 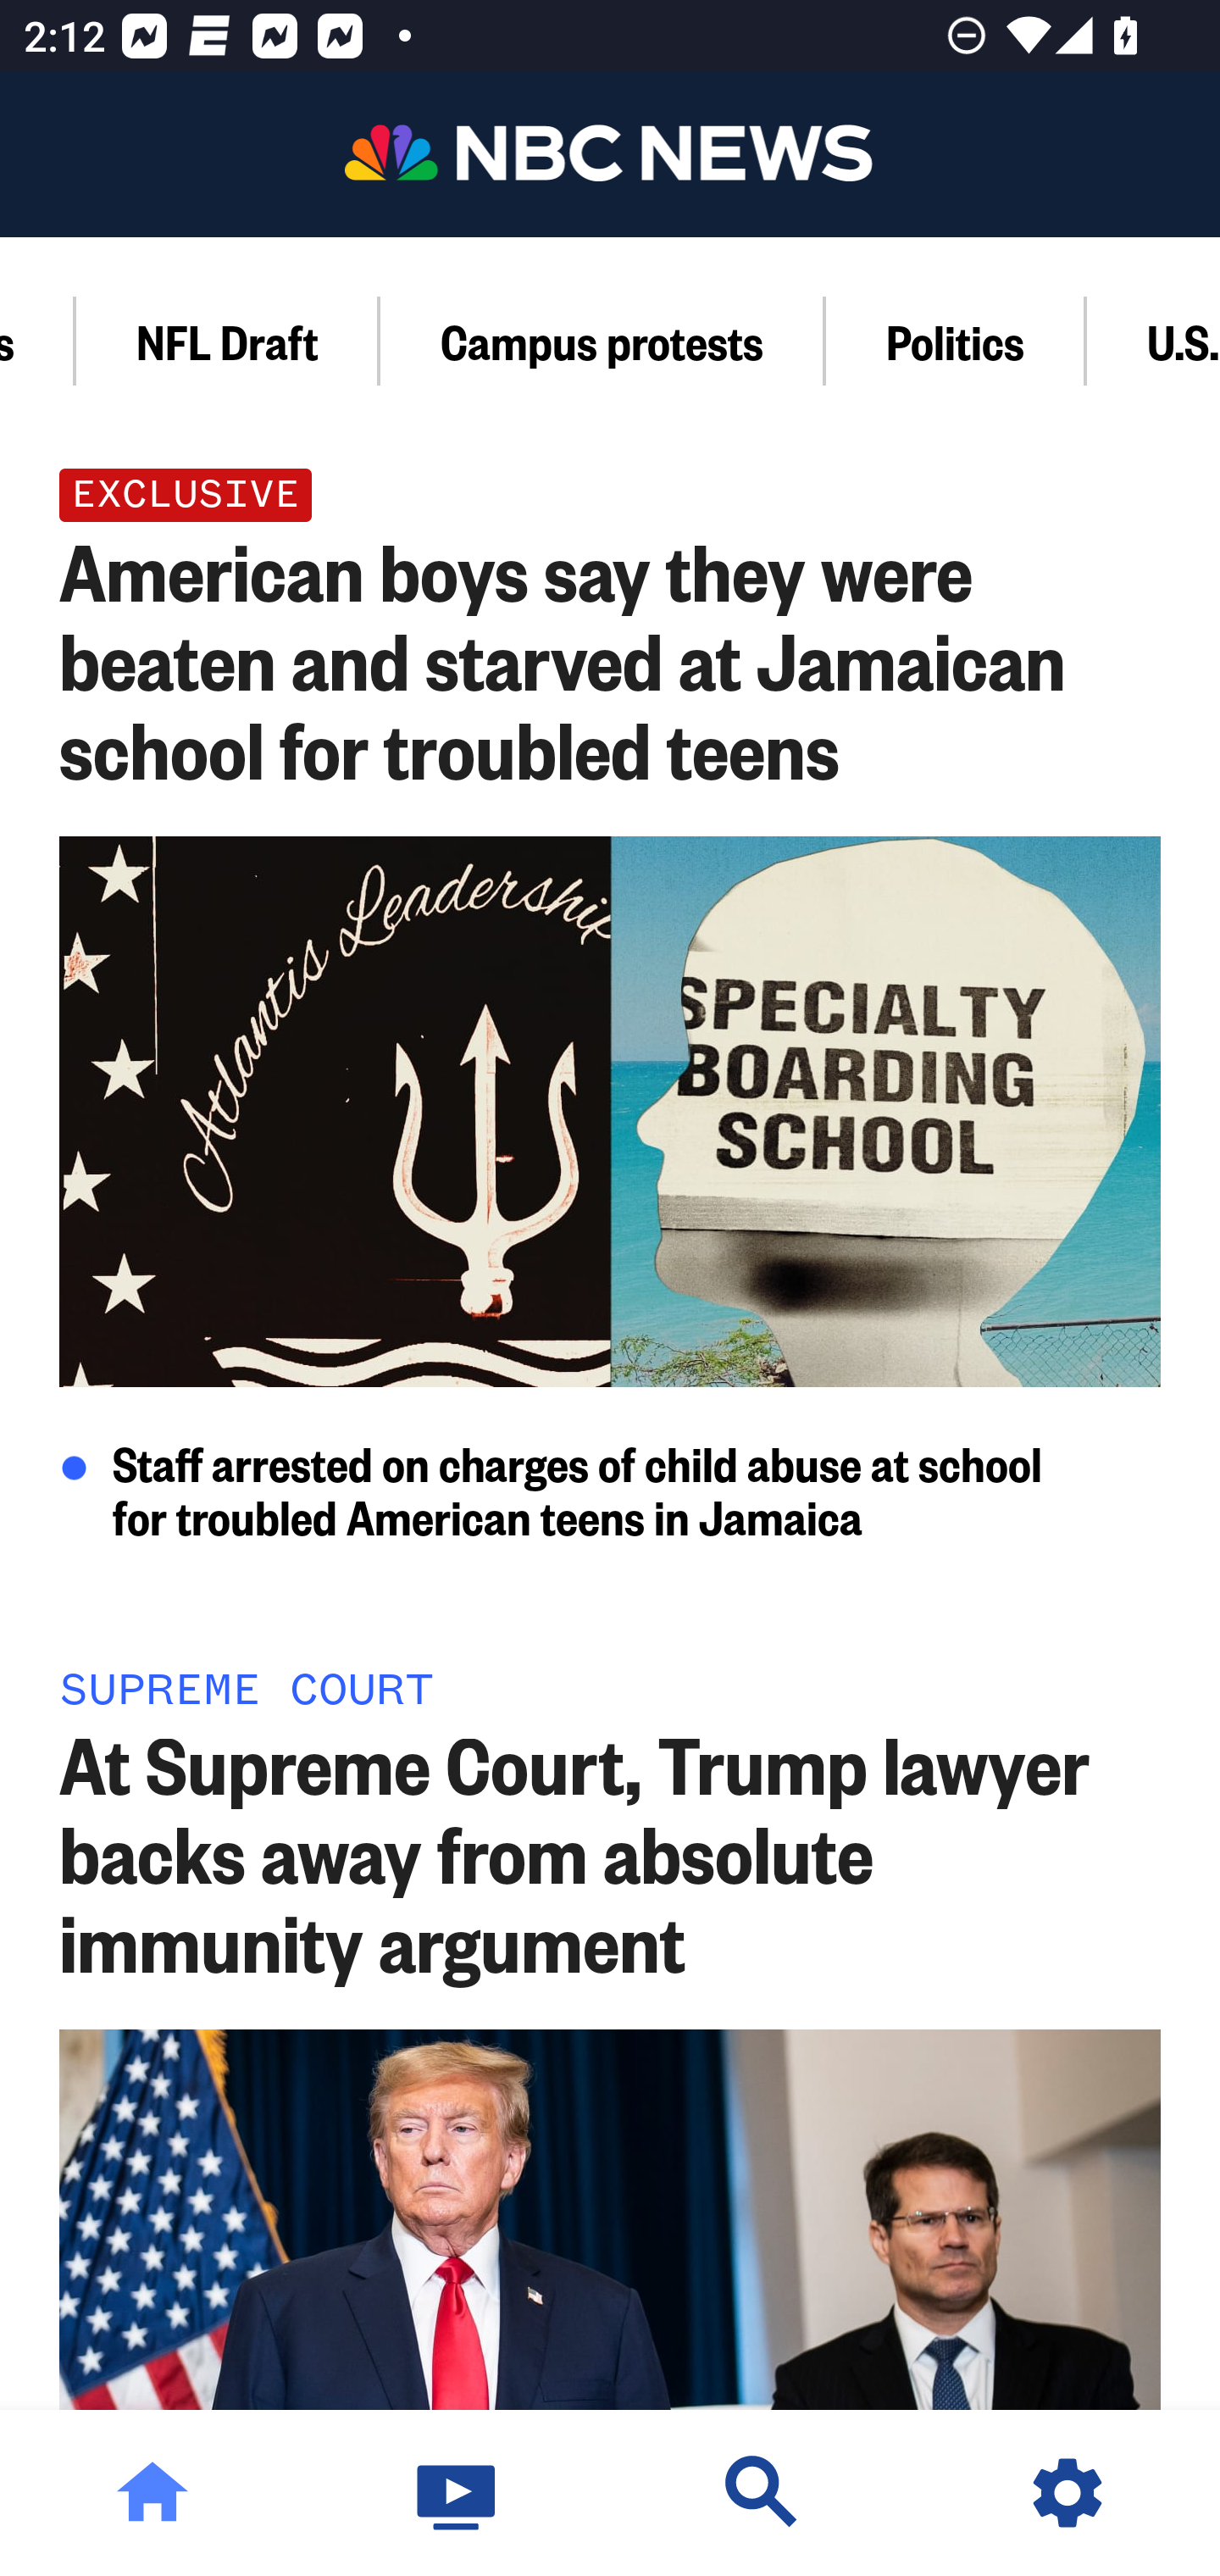 What do you see at coordinates (457, 2493) in the screenshot?
I see `Watch` at bounding box center [457, 2493].